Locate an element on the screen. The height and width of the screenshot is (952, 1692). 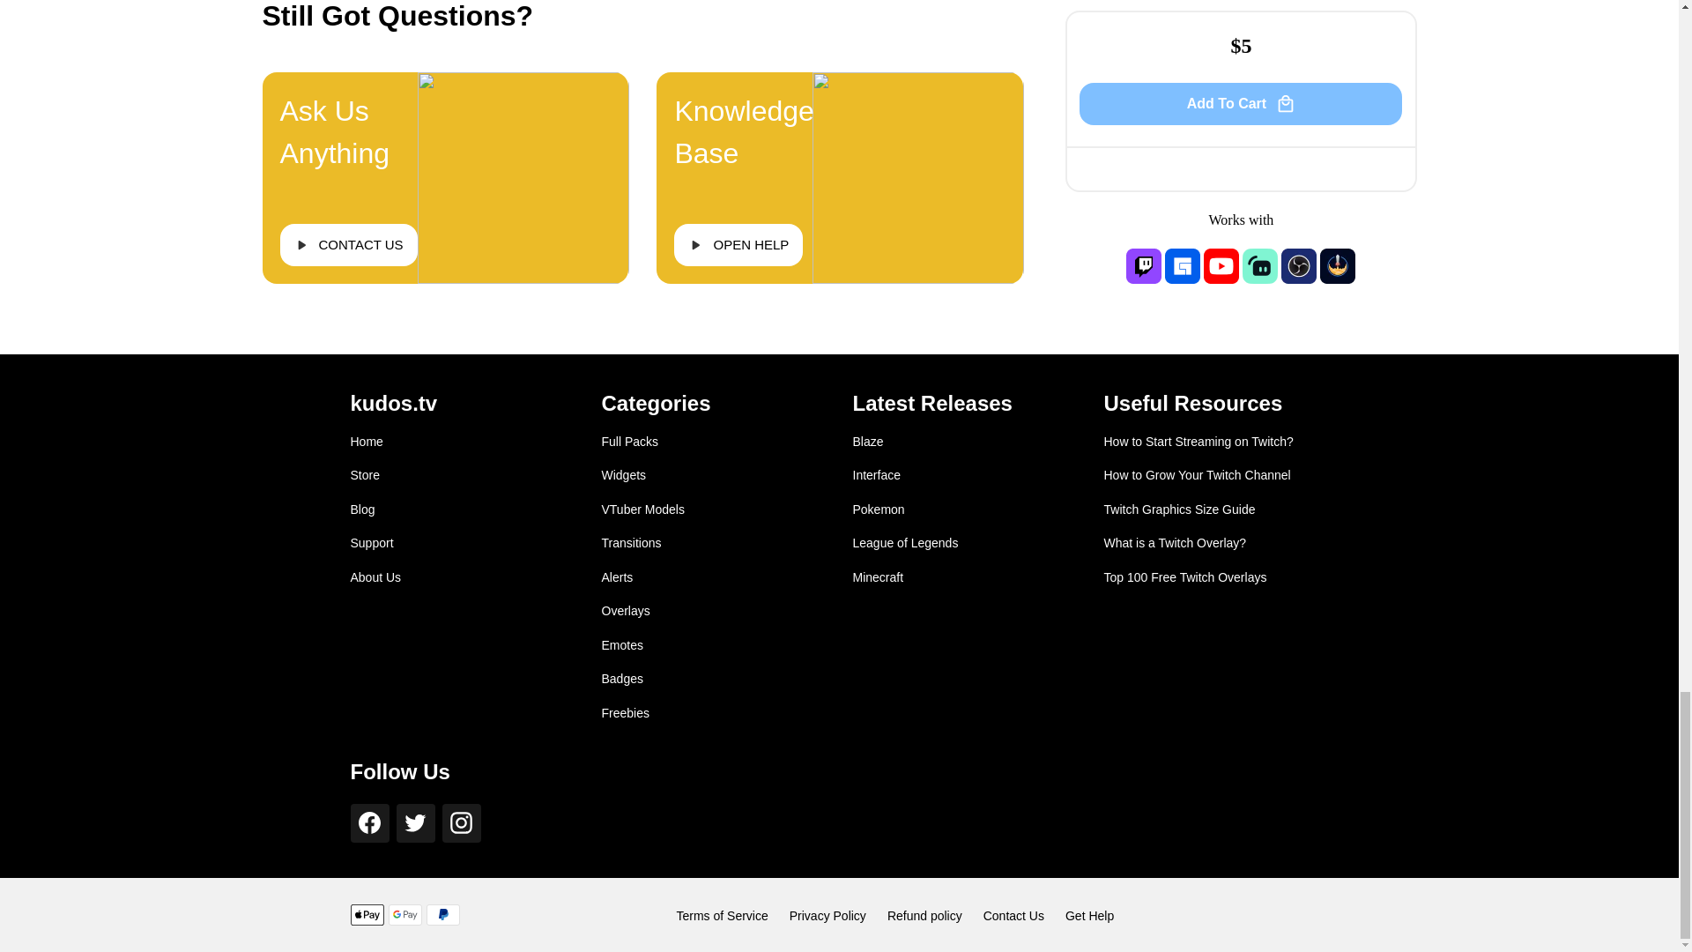
Google Pay is located at coordinates (404, 915).